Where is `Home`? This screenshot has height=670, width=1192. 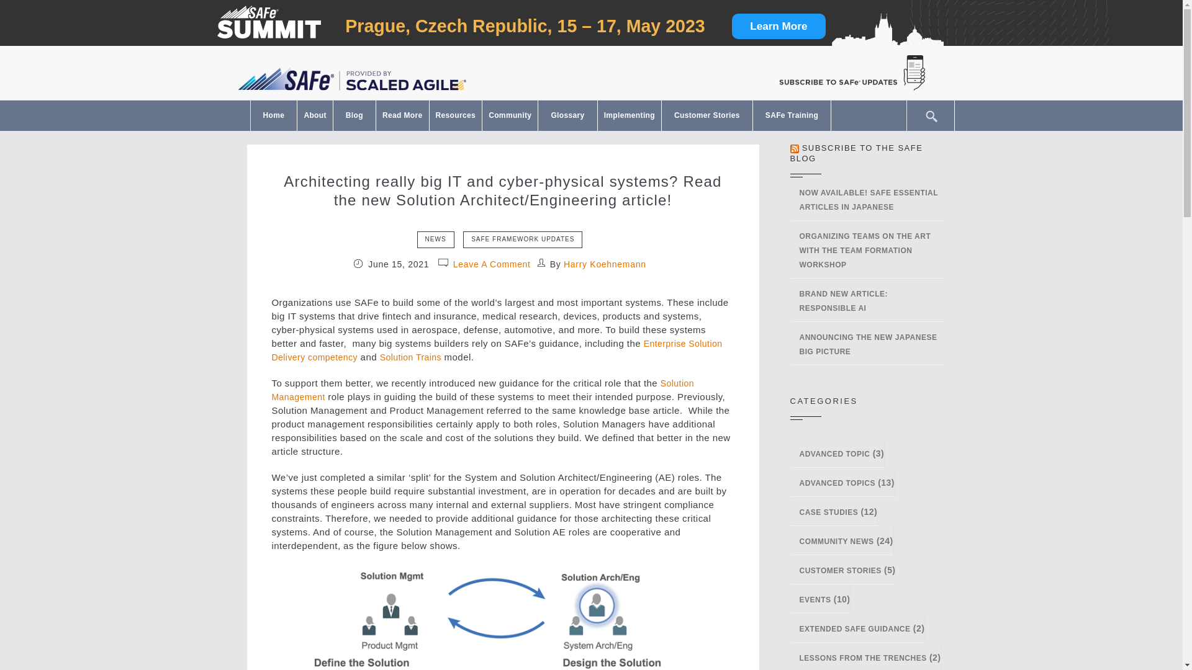 Home is located at coordinates (273, 115).